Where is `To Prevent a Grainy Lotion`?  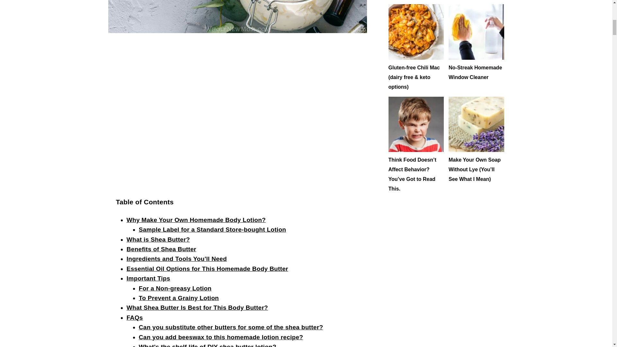
To Prevent a Grainy Lotion is located at coordinates (179, 298).